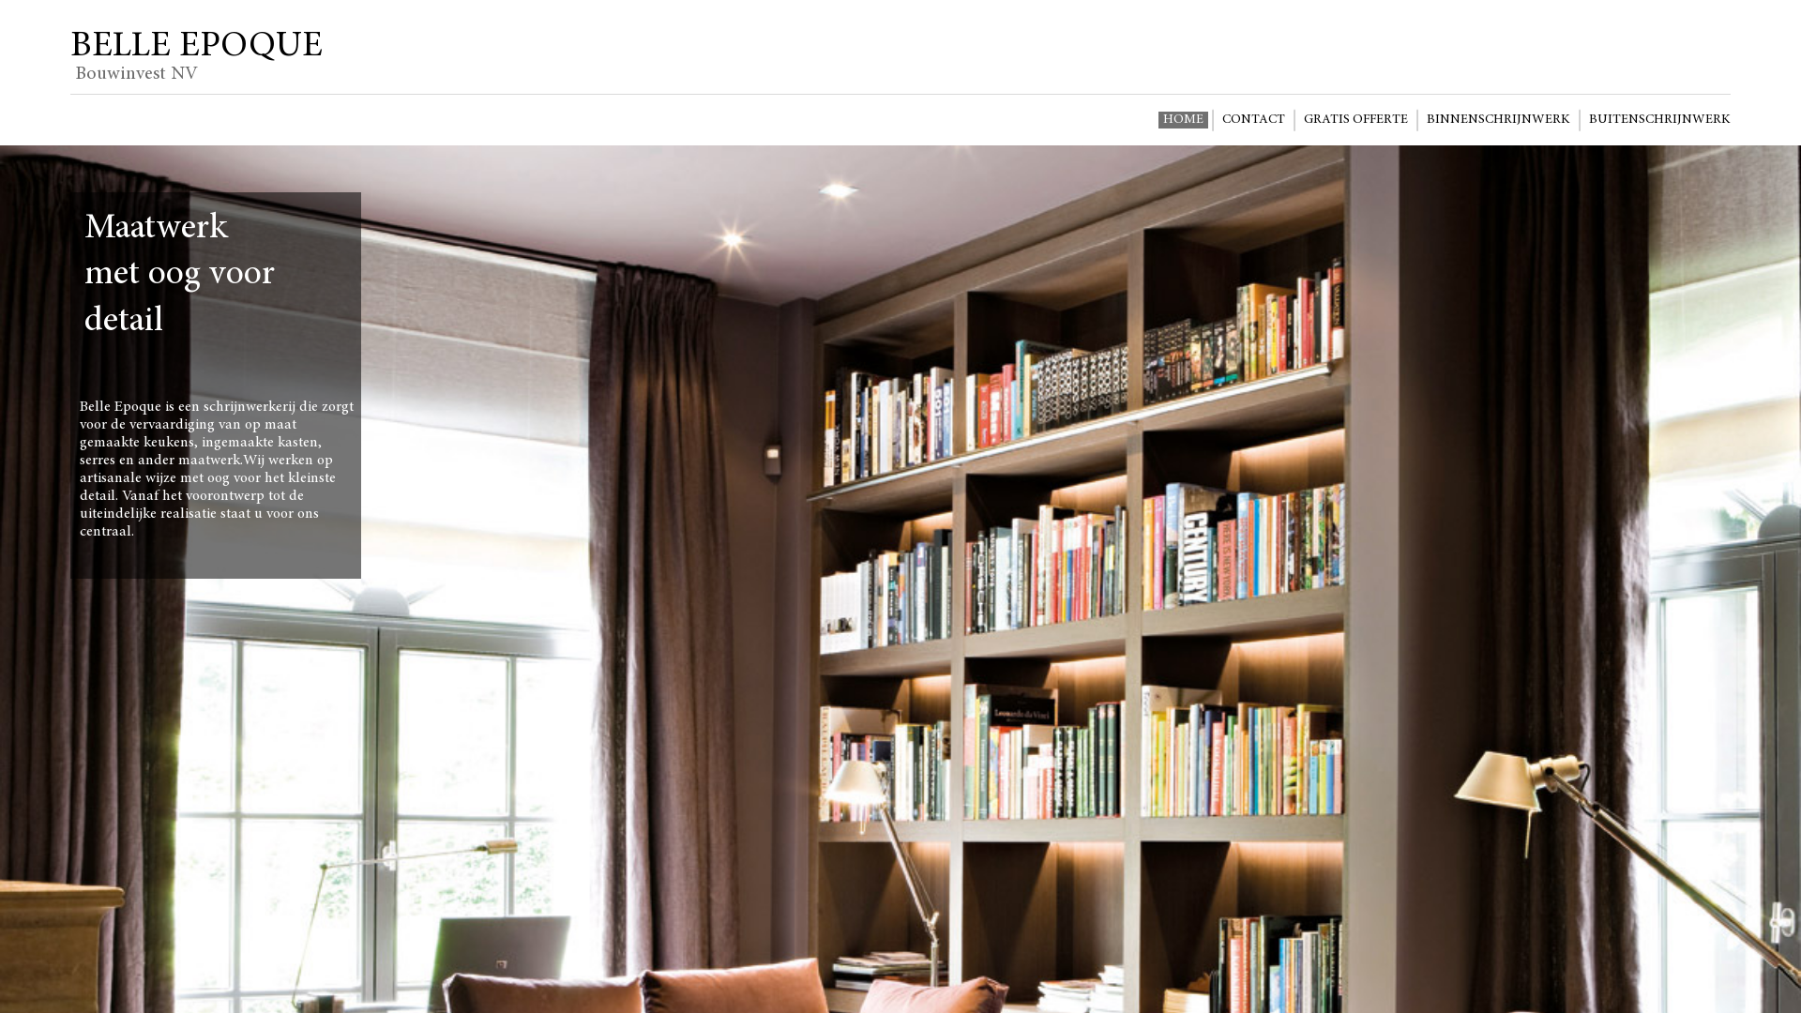 The image size is (1801, 1013). What do you see at coordinates (1499, 120) in the screenshot?
I see `BINNENSCHRIJNWERK` at bounding box center [1499, 120].